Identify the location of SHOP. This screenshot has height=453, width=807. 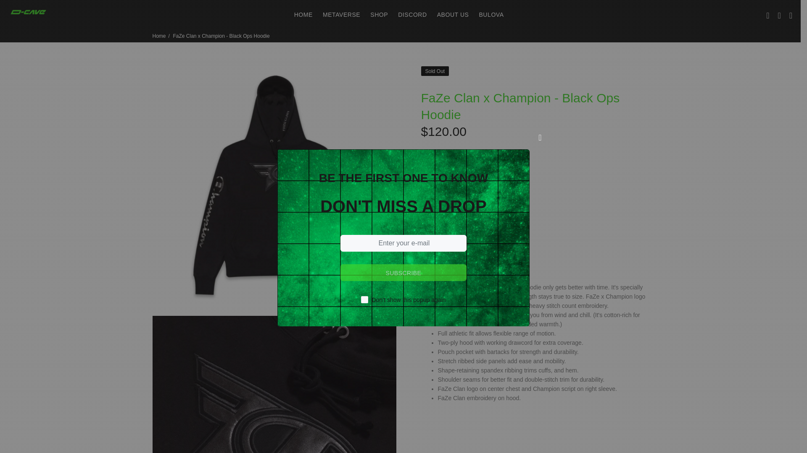
(379, 15).